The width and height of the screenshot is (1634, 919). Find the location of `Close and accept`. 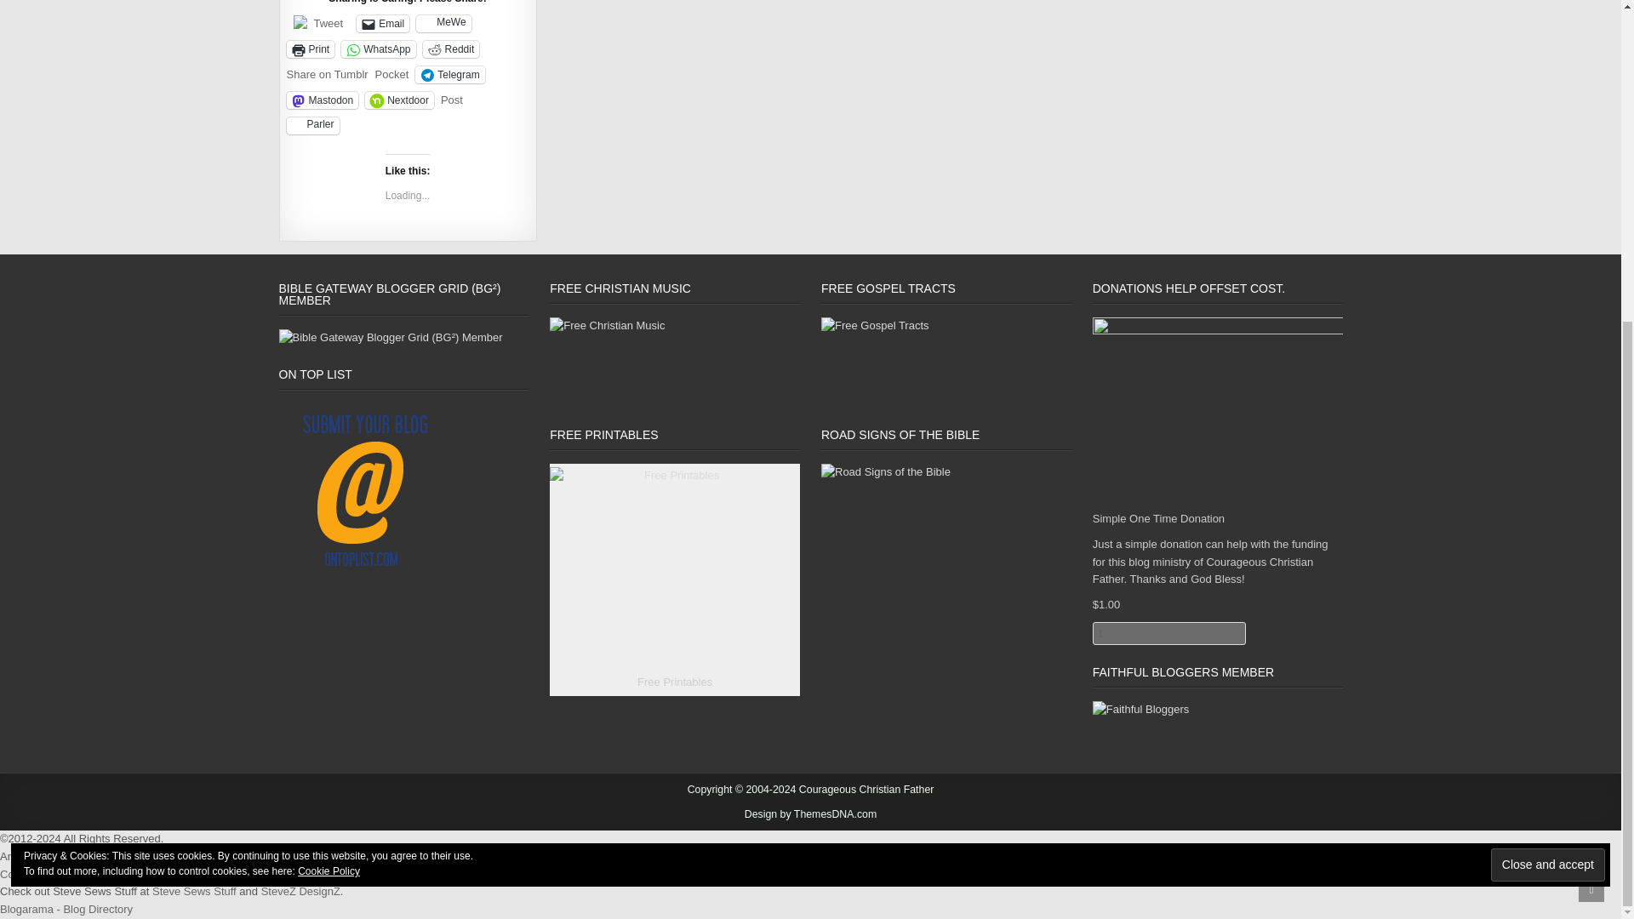

Close and accept is located at coordinates (1547, 379).